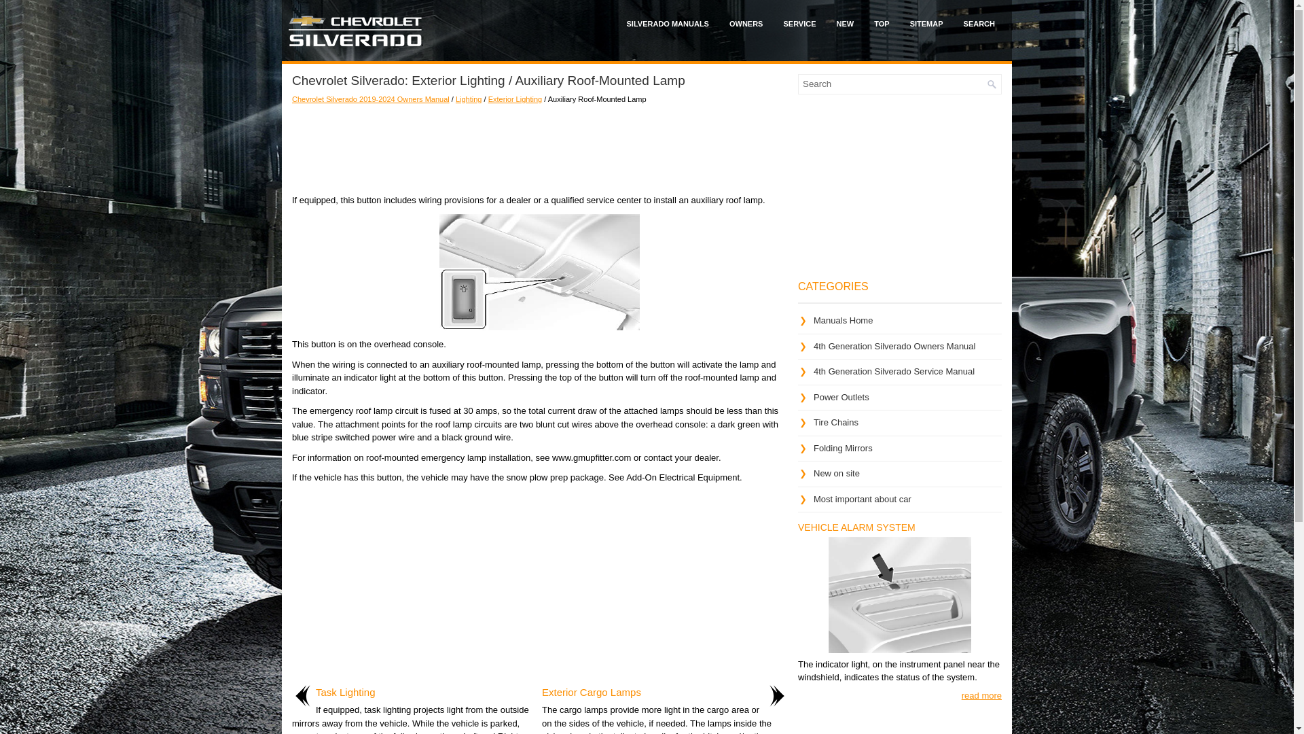 The width and height of the screenshot is (1304, 734). Describe the element at coordinates (469, 99) in the screenshot. I see `Lighting` at that location.